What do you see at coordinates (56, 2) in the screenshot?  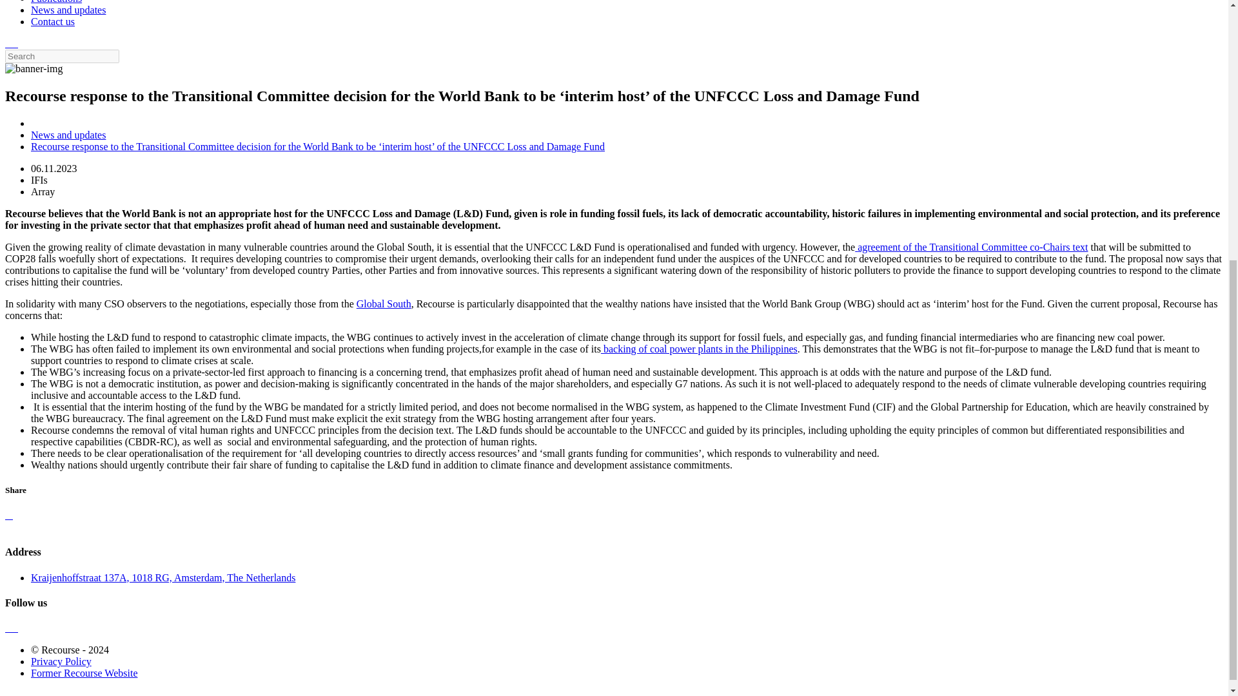 I see `Publications` at bounding box center [56, 2].